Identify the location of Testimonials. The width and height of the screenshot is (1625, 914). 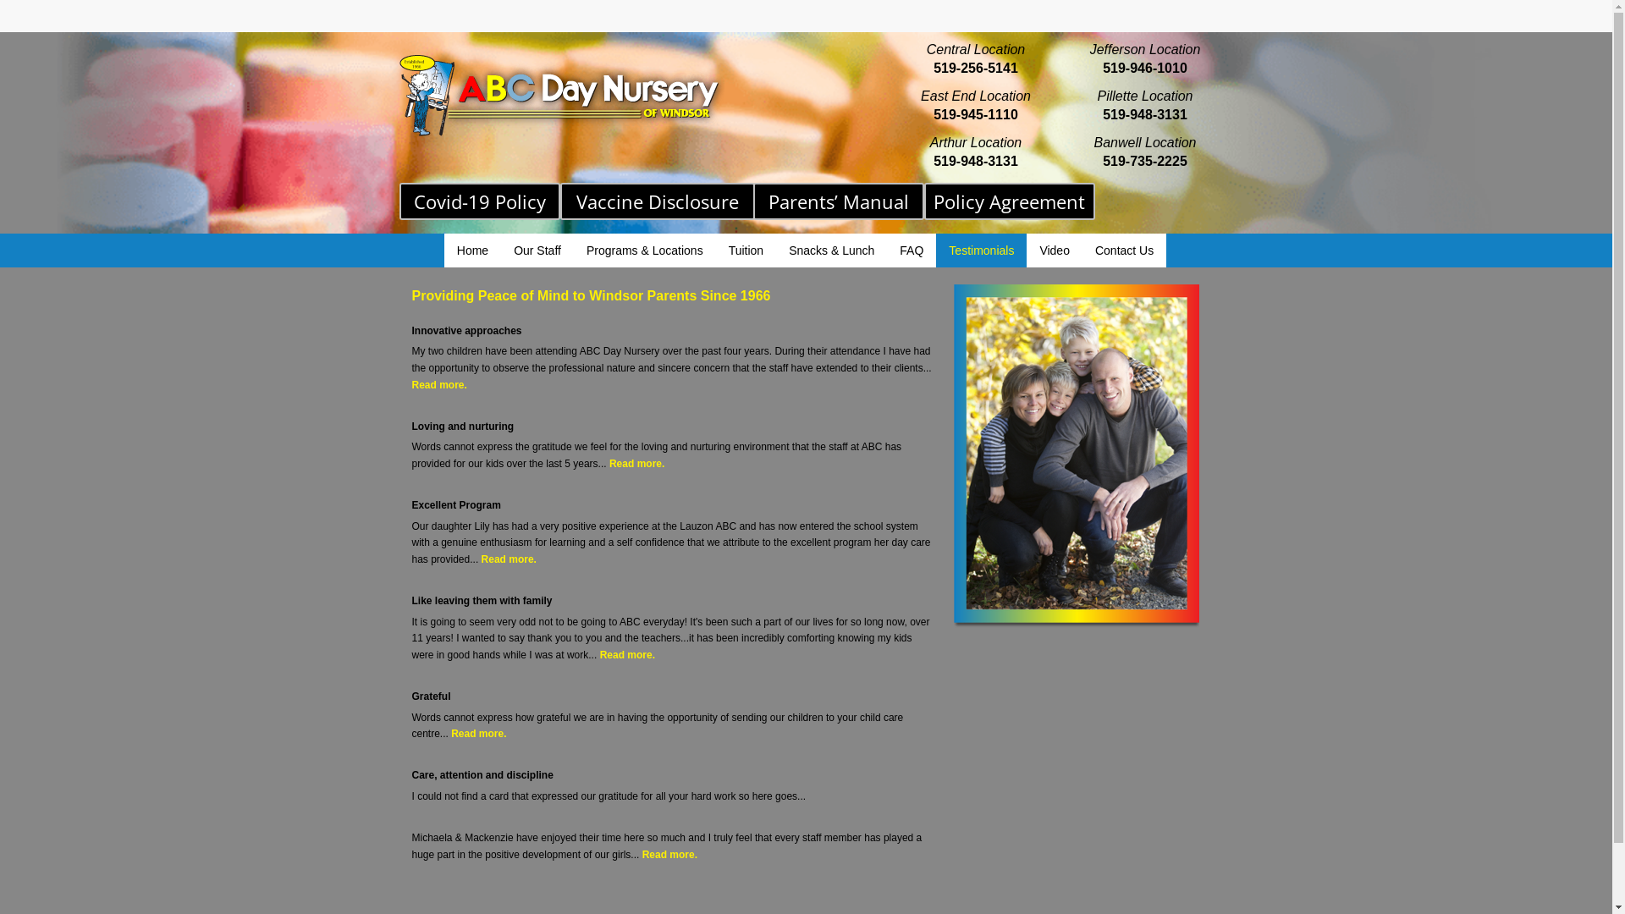
(982, 251).